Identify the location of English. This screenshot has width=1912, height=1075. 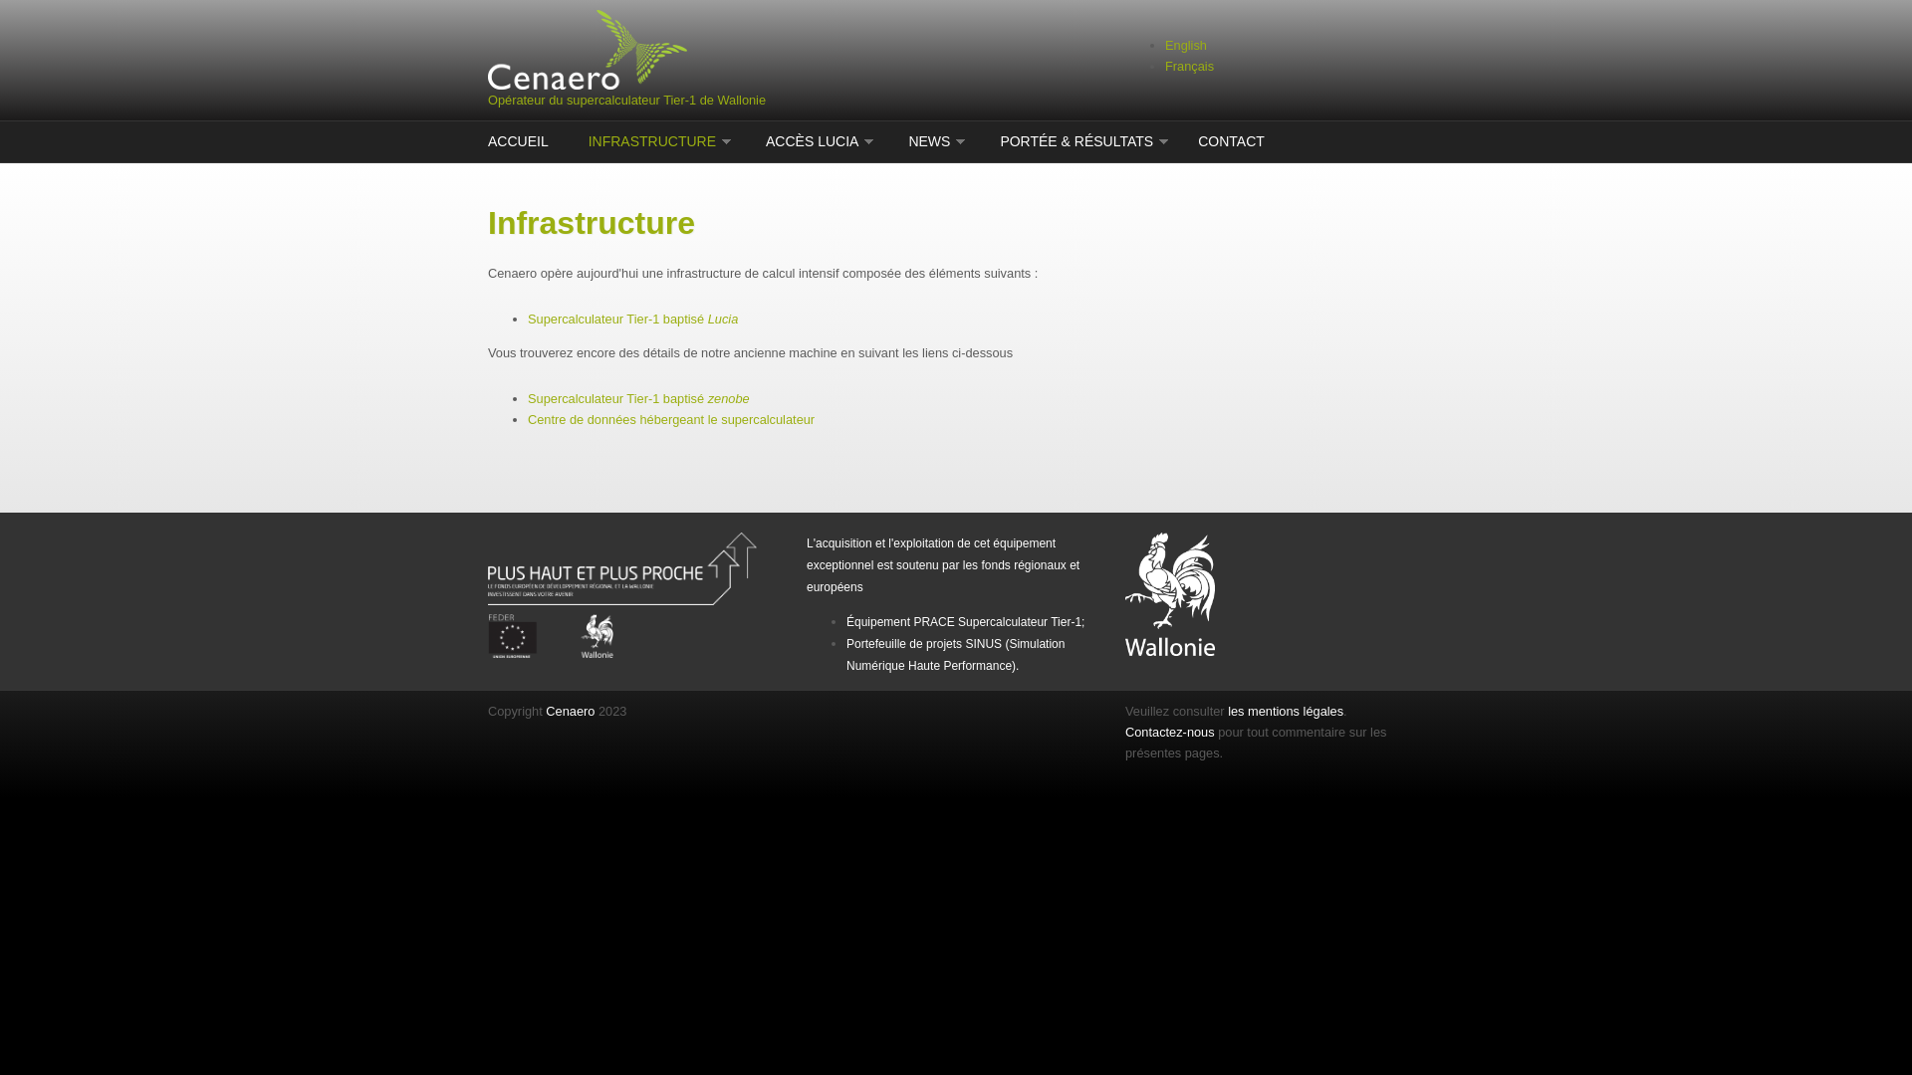
(1186, 46).